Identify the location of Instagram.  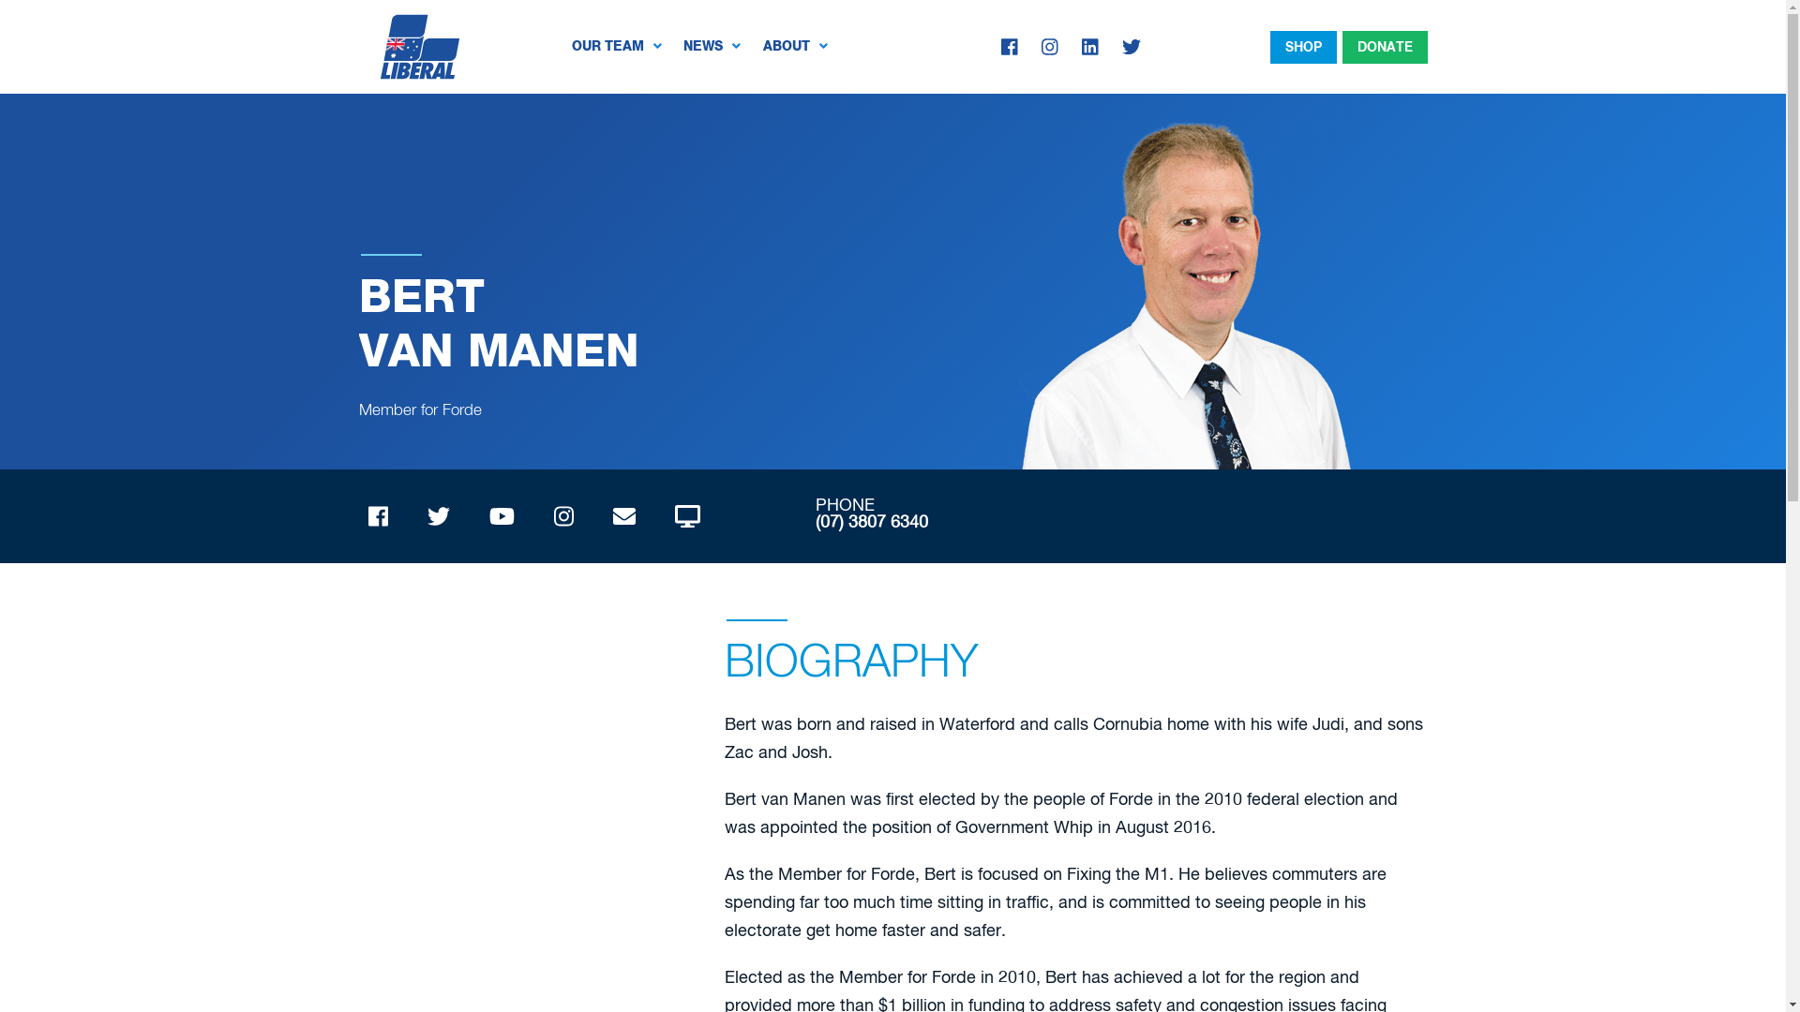
(1050, 47).